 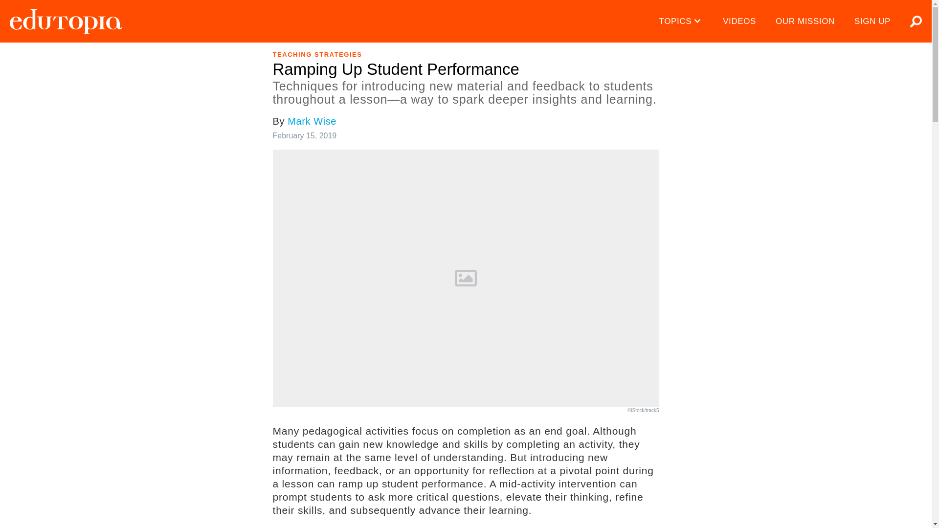 What do you see at coordinates (682, 22) in the screenshot?
I see `TOPICS` at bounding box center [682, 22].